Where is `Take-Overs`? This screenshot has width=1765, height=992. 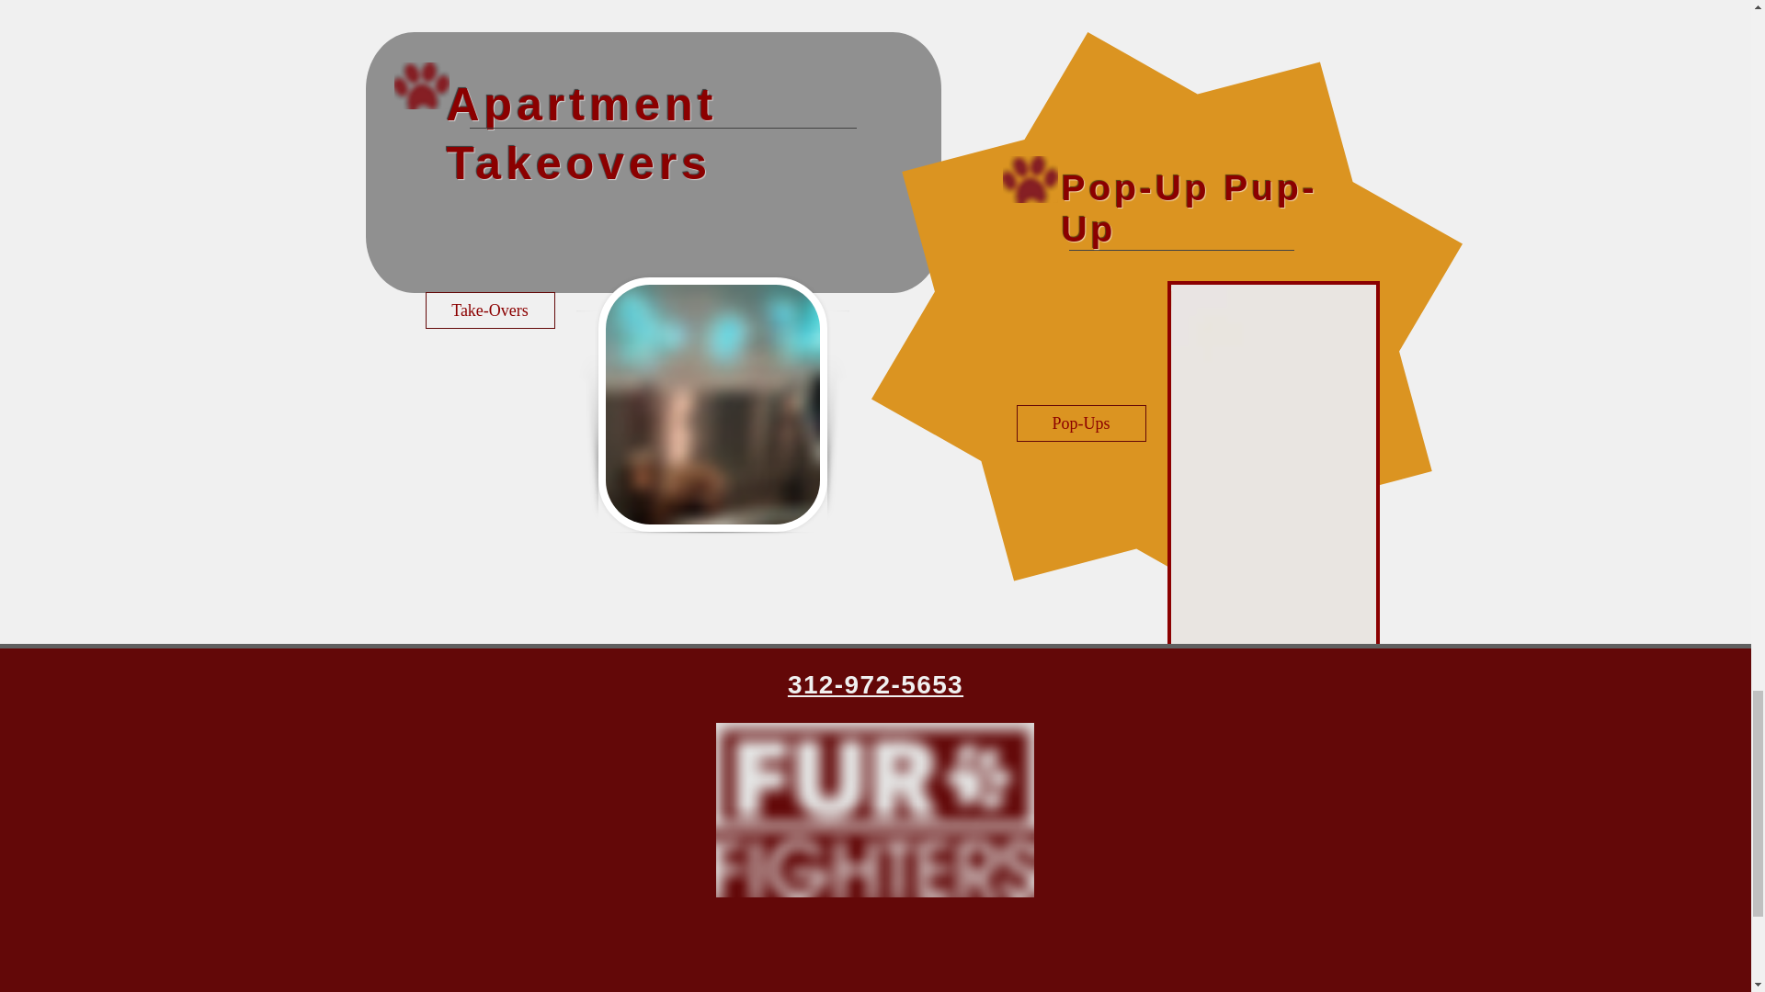
Take-Overs is located at coordinates (489, 310).